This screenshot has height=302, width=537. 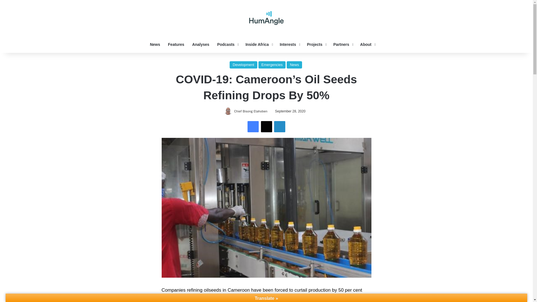 What do you see at coordinates (155, 44) in the screenshot?
I see `News` at bounding box center [155, 44].